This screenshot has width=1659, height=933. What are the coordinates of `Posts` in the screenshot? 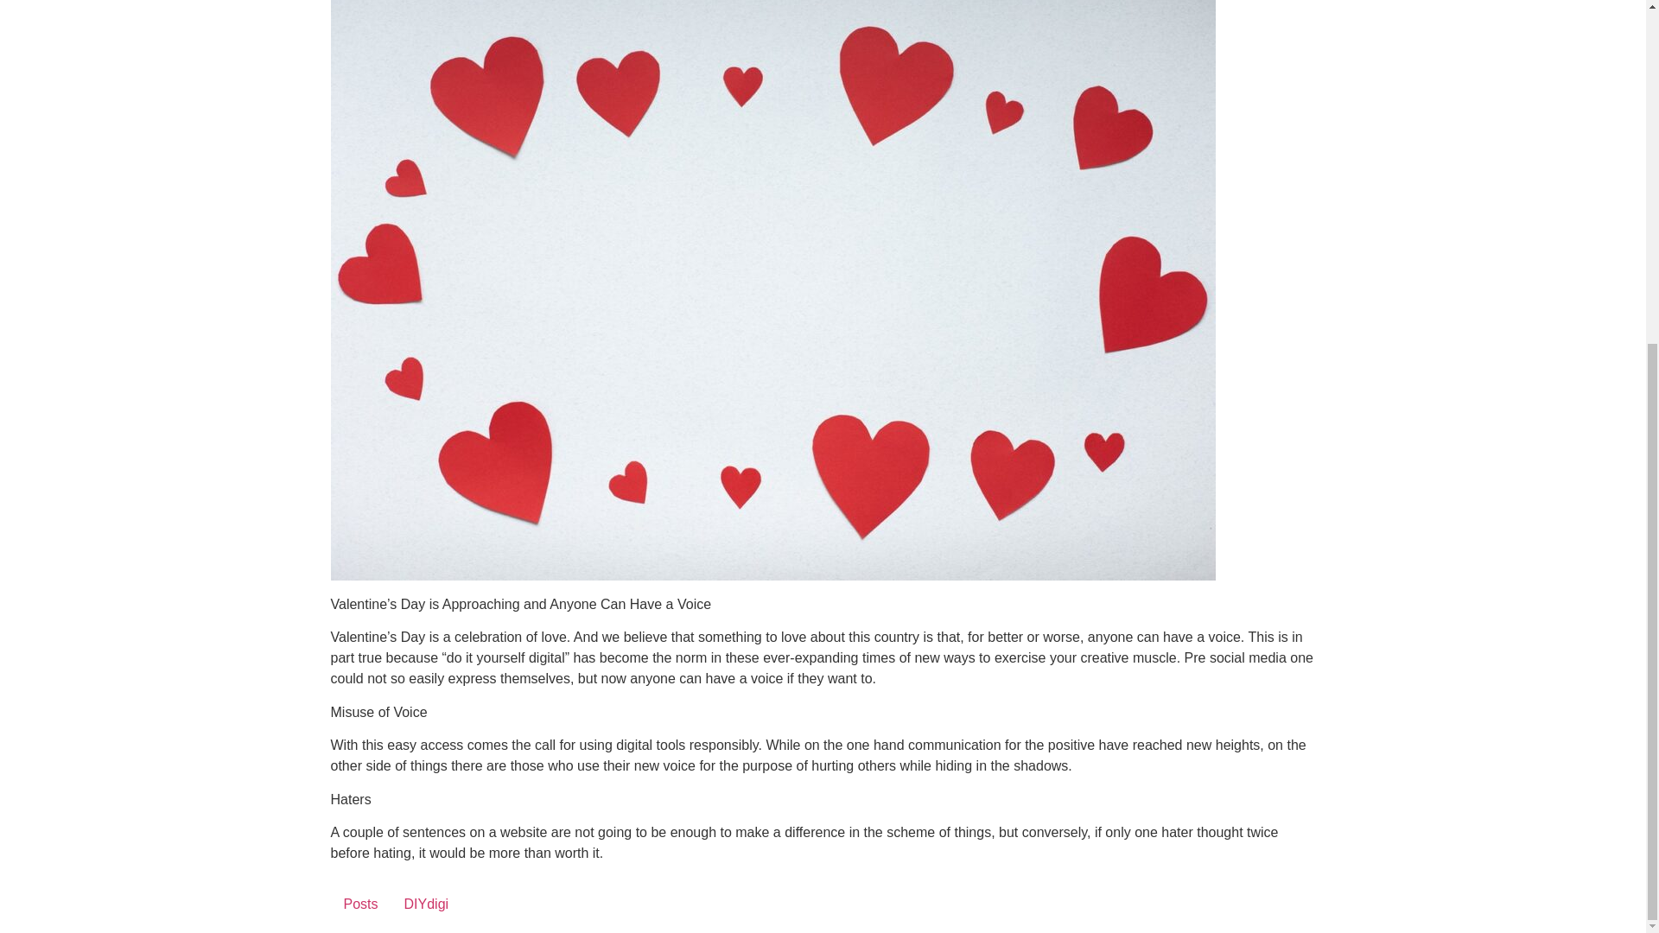 It's located at (359, 904).